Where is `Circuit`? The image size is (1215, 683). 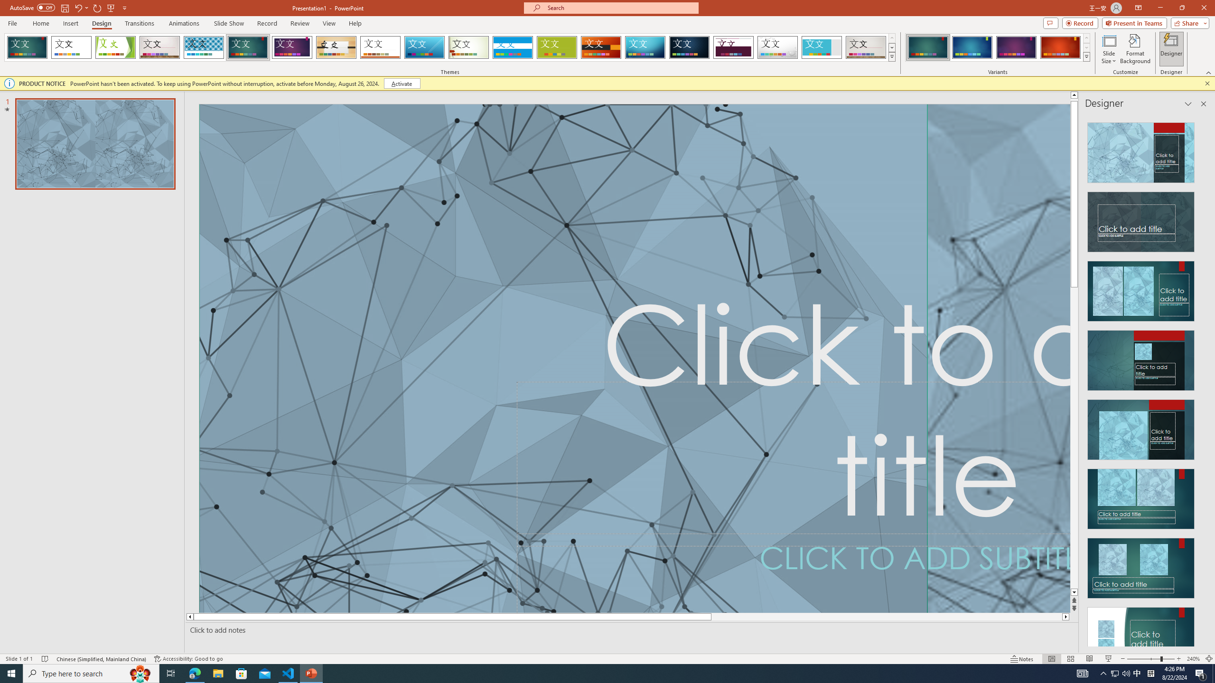 Circuit is located at coordinates (645, 47).